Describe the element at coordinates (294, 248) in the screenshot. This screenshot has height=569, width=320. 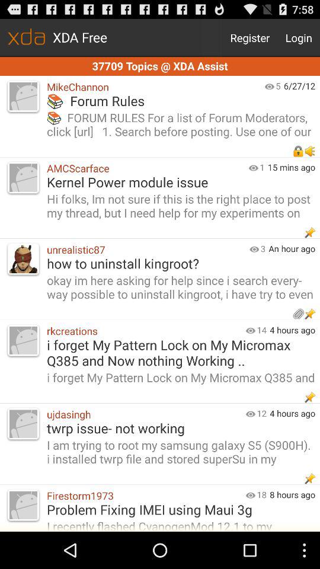
I see `flip to the an hour ago item` at that location.